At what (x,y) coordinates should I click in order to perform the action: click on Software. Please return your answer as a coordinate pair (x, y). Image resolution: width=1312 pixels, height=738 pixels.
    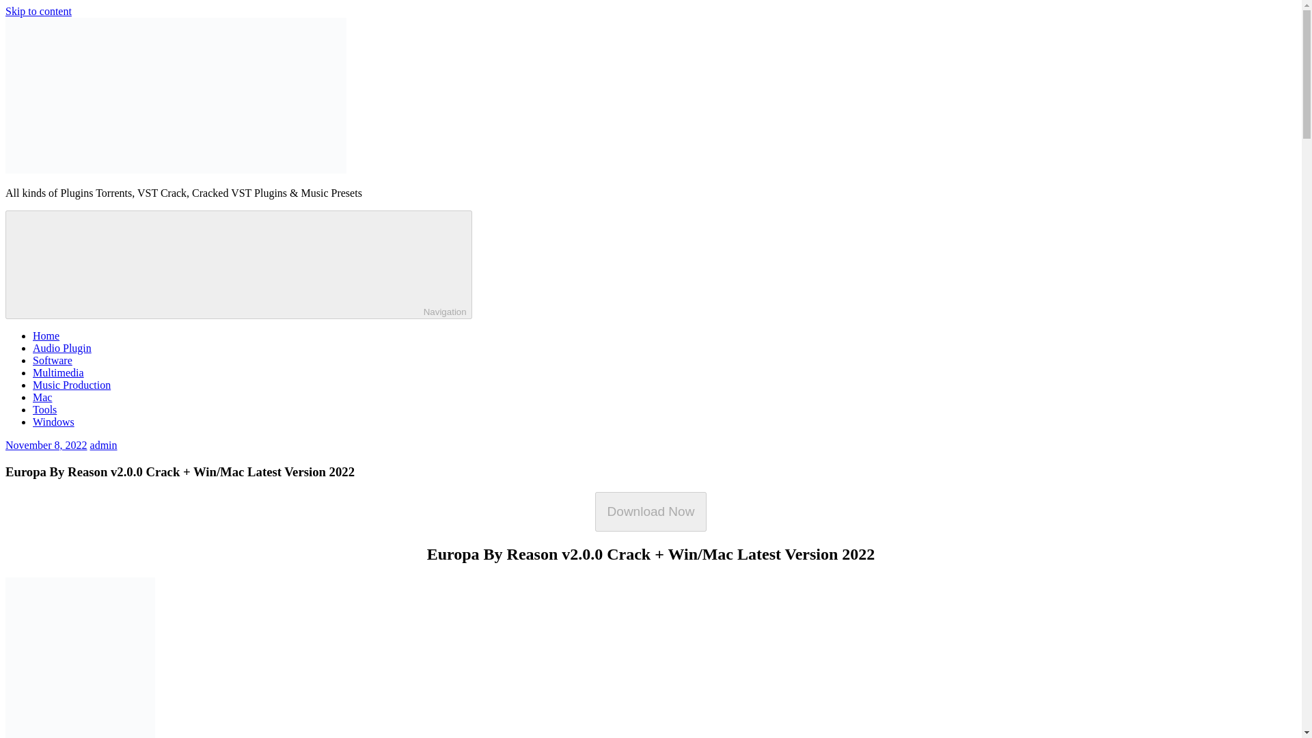
    Looking at the image, I should click on (52, 360).